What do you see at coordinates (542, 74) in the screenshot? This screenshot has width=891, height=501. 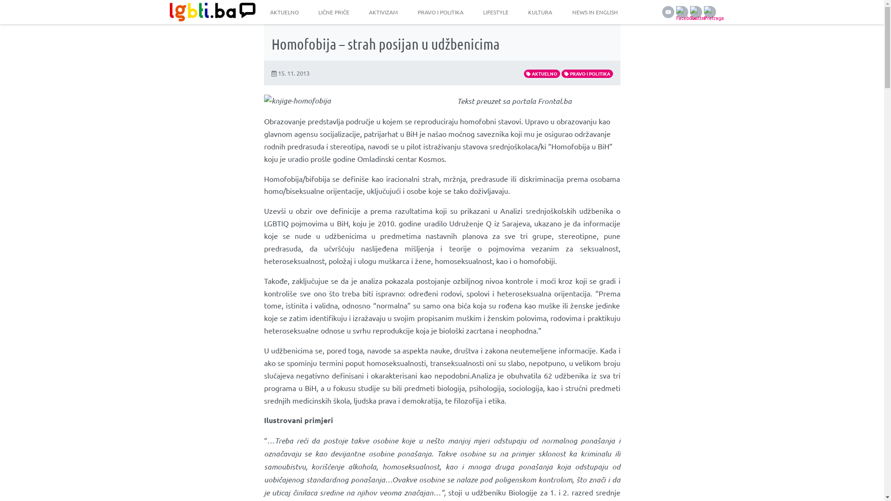 I see `AKTUELNO` at bounding box center [542, 74].